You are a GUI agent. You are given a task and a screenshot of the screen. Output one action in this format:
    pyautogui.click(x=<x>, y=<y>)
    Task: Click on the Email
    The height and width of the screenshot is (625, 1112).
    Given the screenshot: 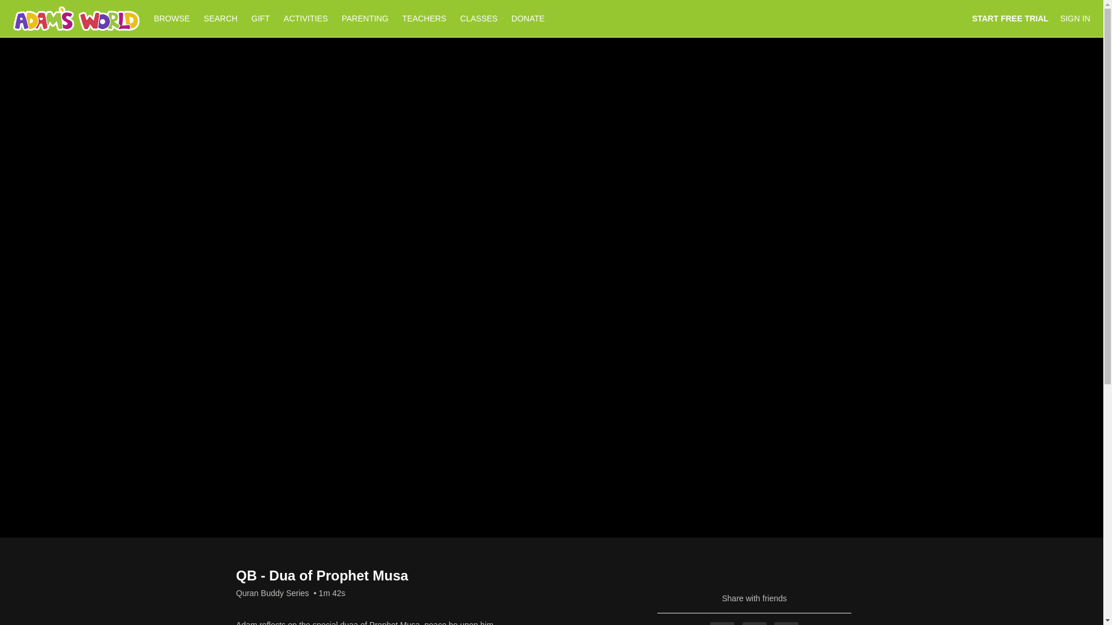 What is the action you would take?
    pyautogui.click(x=786, y=623)
    